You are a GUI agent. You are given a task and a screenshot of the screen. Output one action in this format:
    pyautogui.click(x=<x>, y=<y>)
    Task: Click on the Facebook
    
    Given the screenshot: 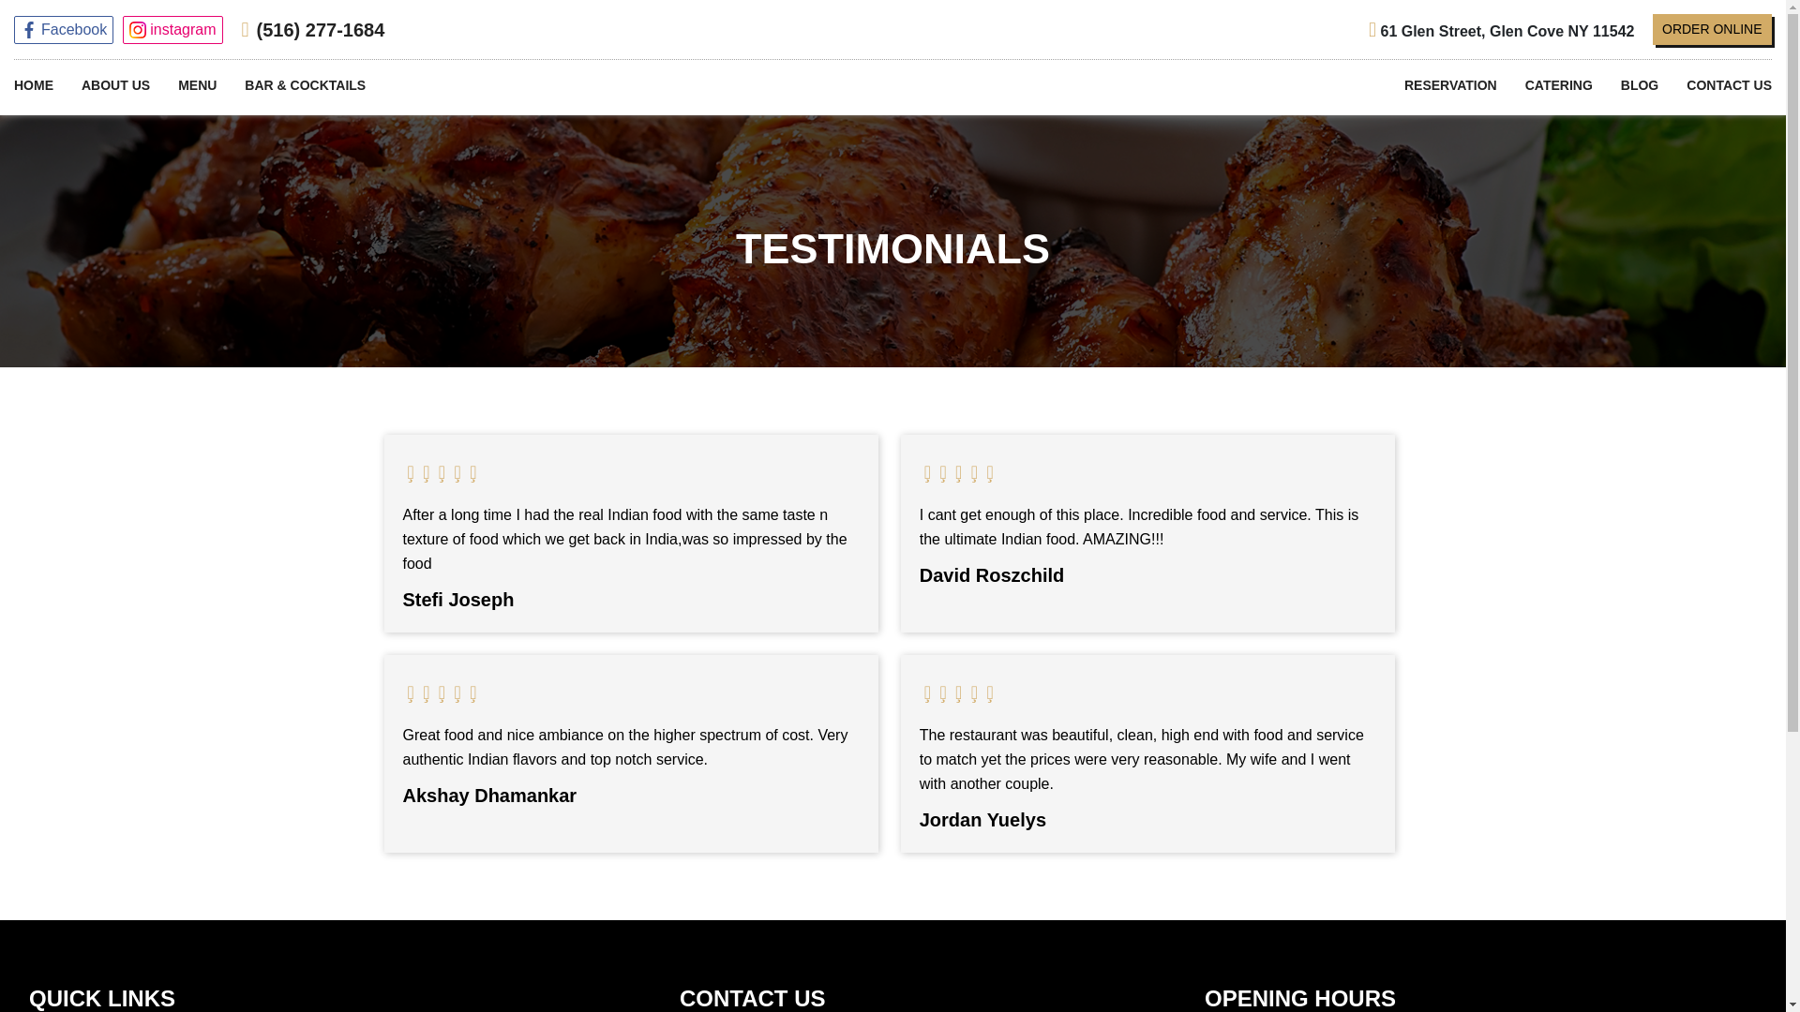 What is the action you would take?
    pyautogui.click(x=64, y=29)
    